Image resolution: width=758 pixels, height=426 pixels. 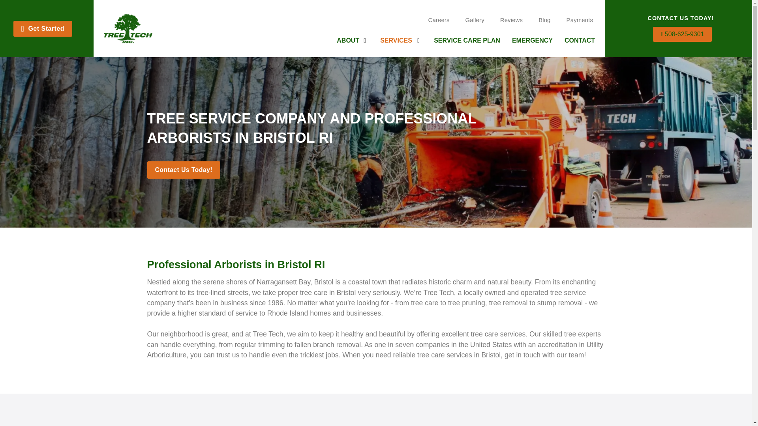 What do you see at coordinates (580, 20) in the screenshot?
I see `Payments` at bounding box center [580, 20].